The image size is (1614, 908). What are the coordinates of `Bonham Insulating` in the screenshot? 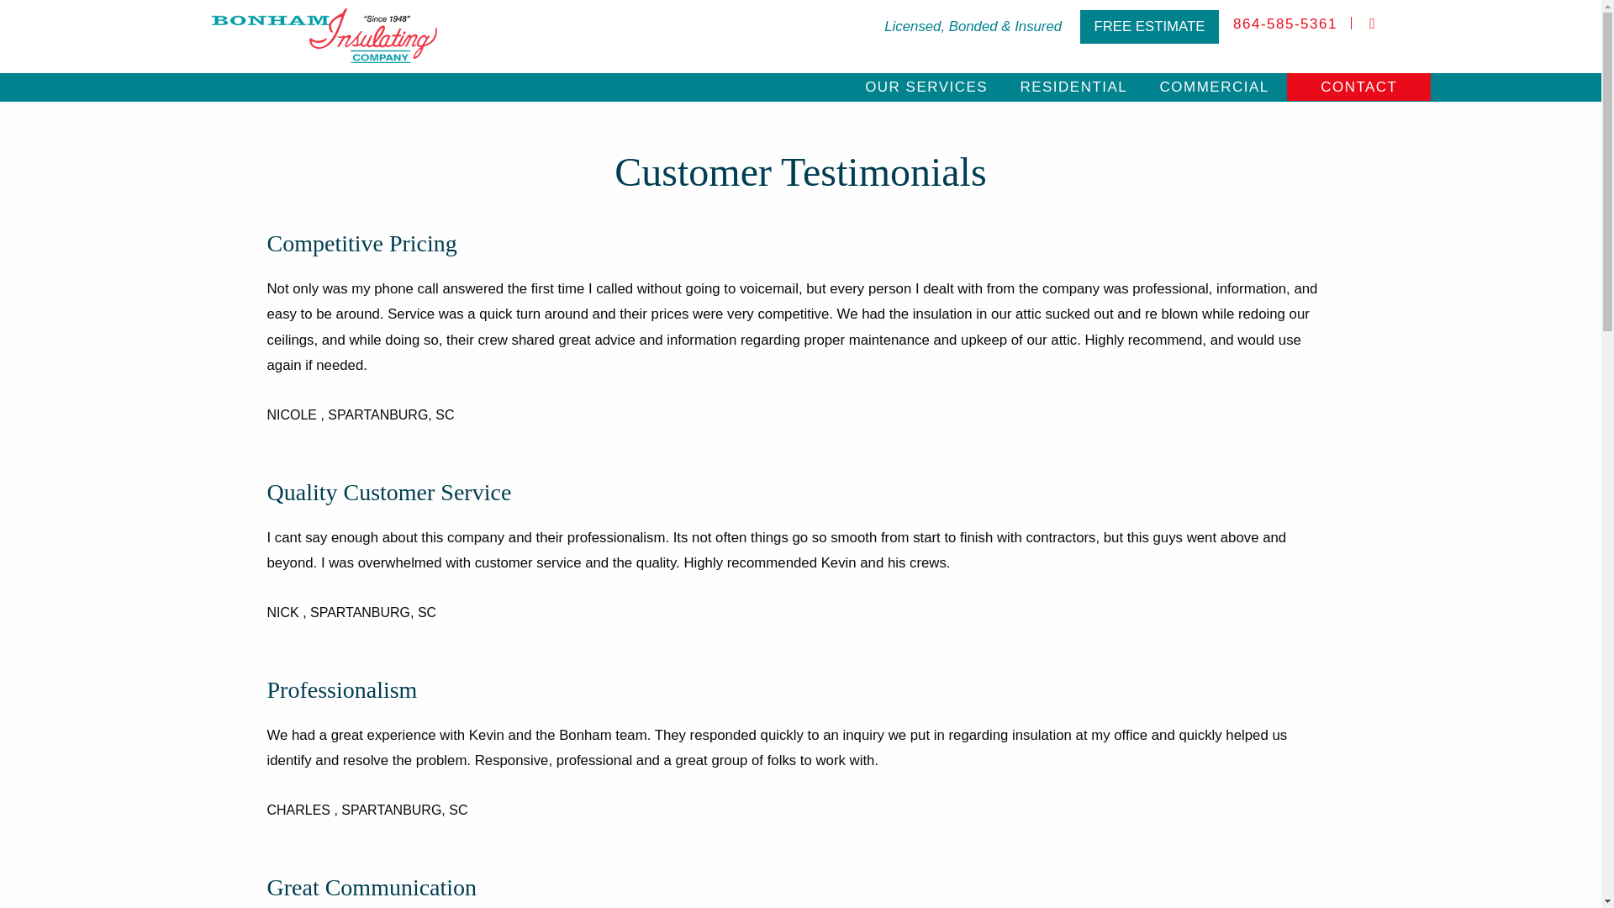 It's located at (324, 35).